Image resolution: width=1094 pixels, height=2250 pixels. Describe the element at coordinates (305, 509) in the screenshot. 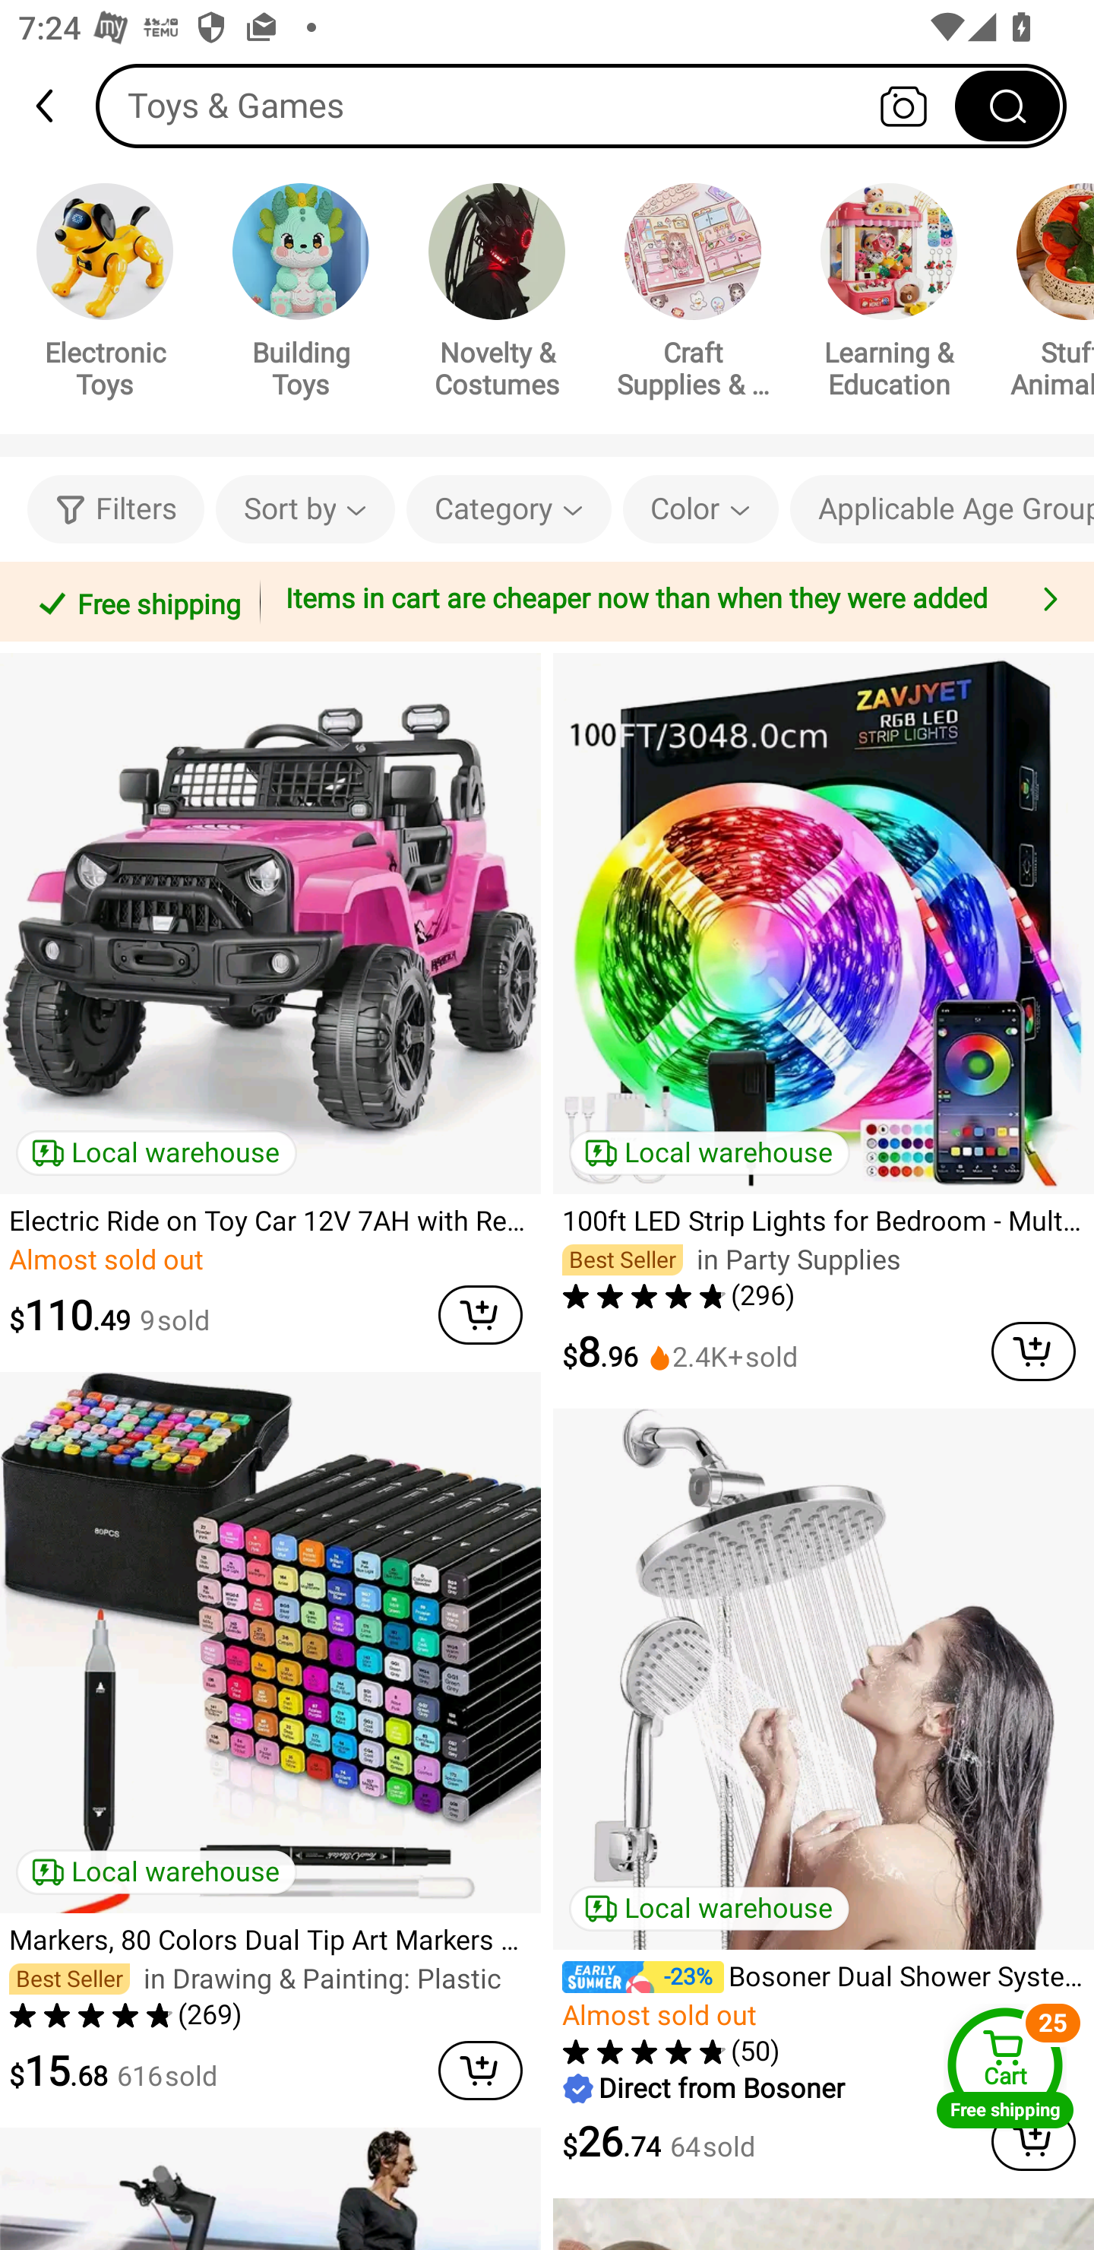

I see `Sort by` at that location.